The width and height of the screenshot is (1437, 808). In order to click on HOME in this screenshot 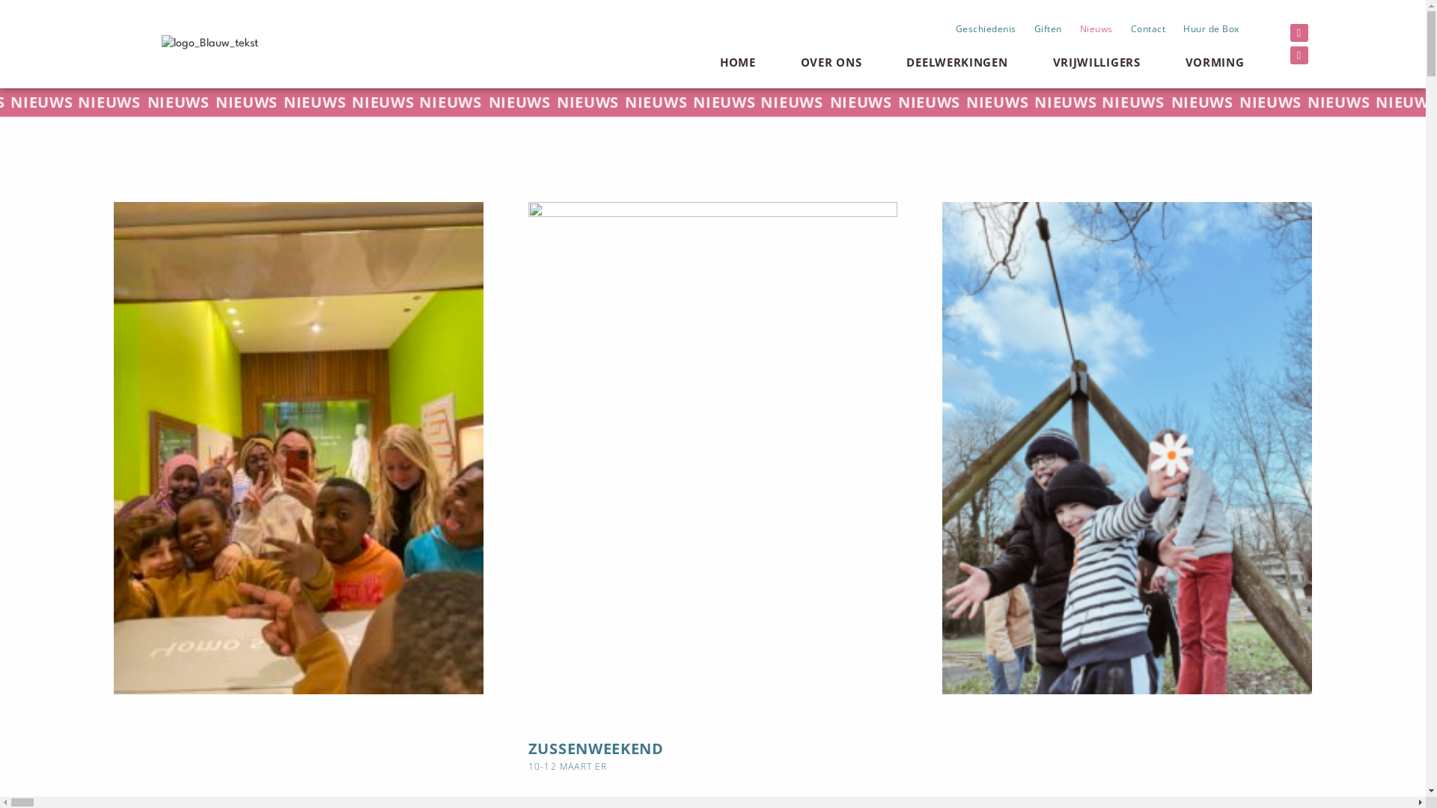, I will do `click(738, 62)`.